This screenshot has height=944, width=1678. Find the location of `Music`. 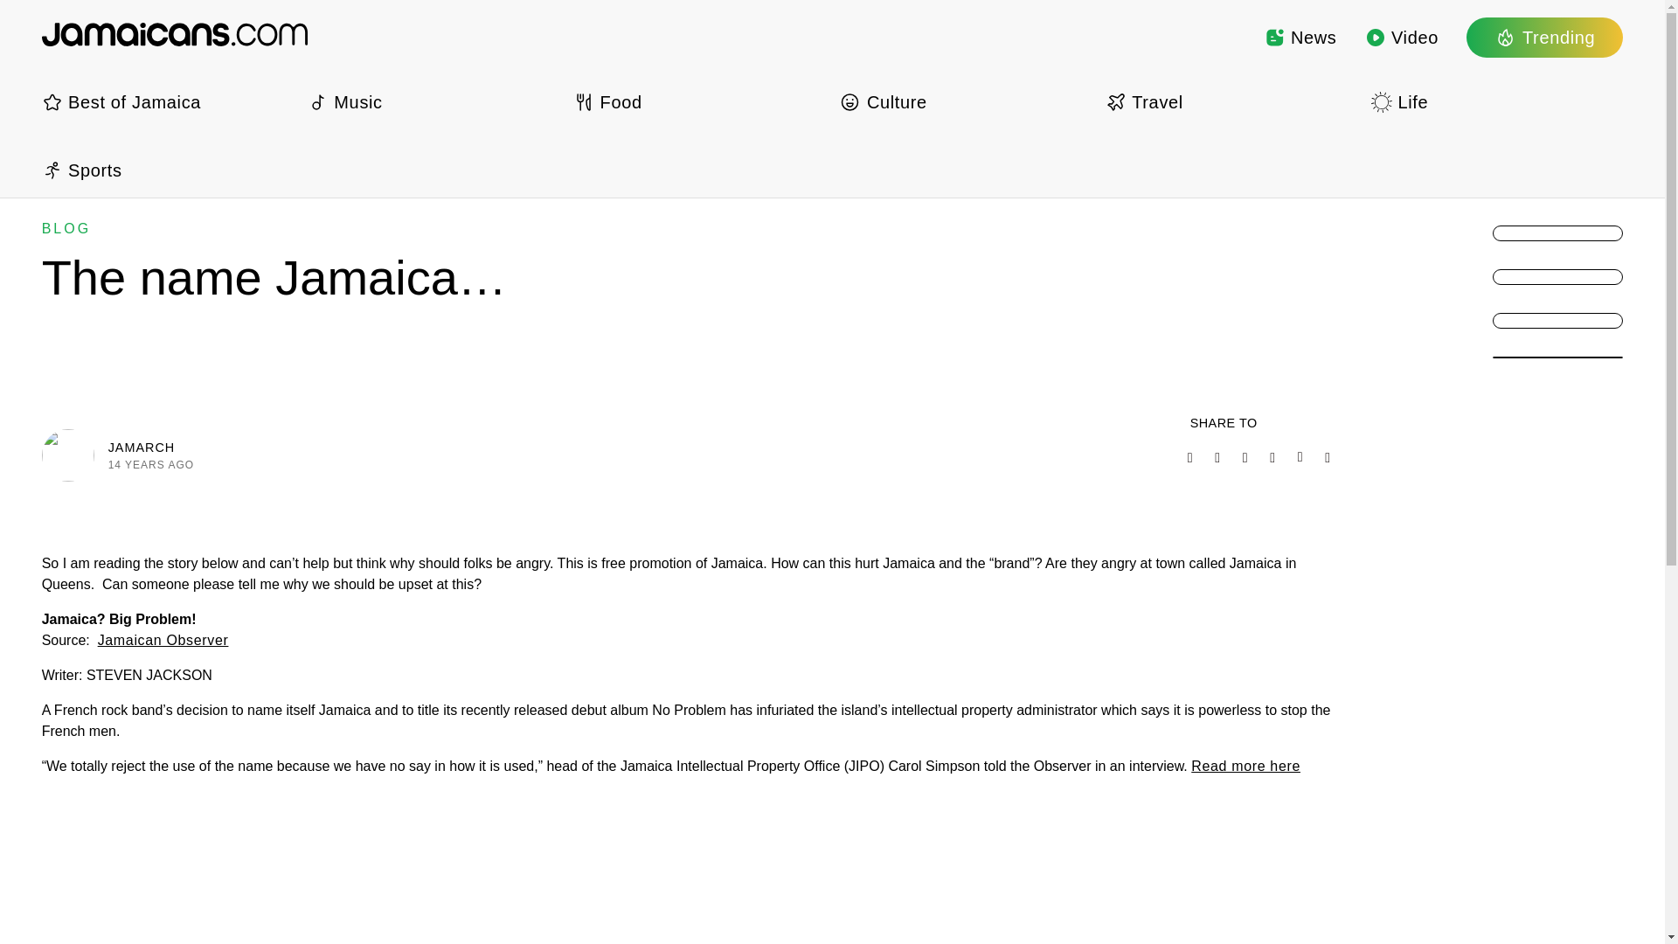

Music is located at coordinates (433, 101).